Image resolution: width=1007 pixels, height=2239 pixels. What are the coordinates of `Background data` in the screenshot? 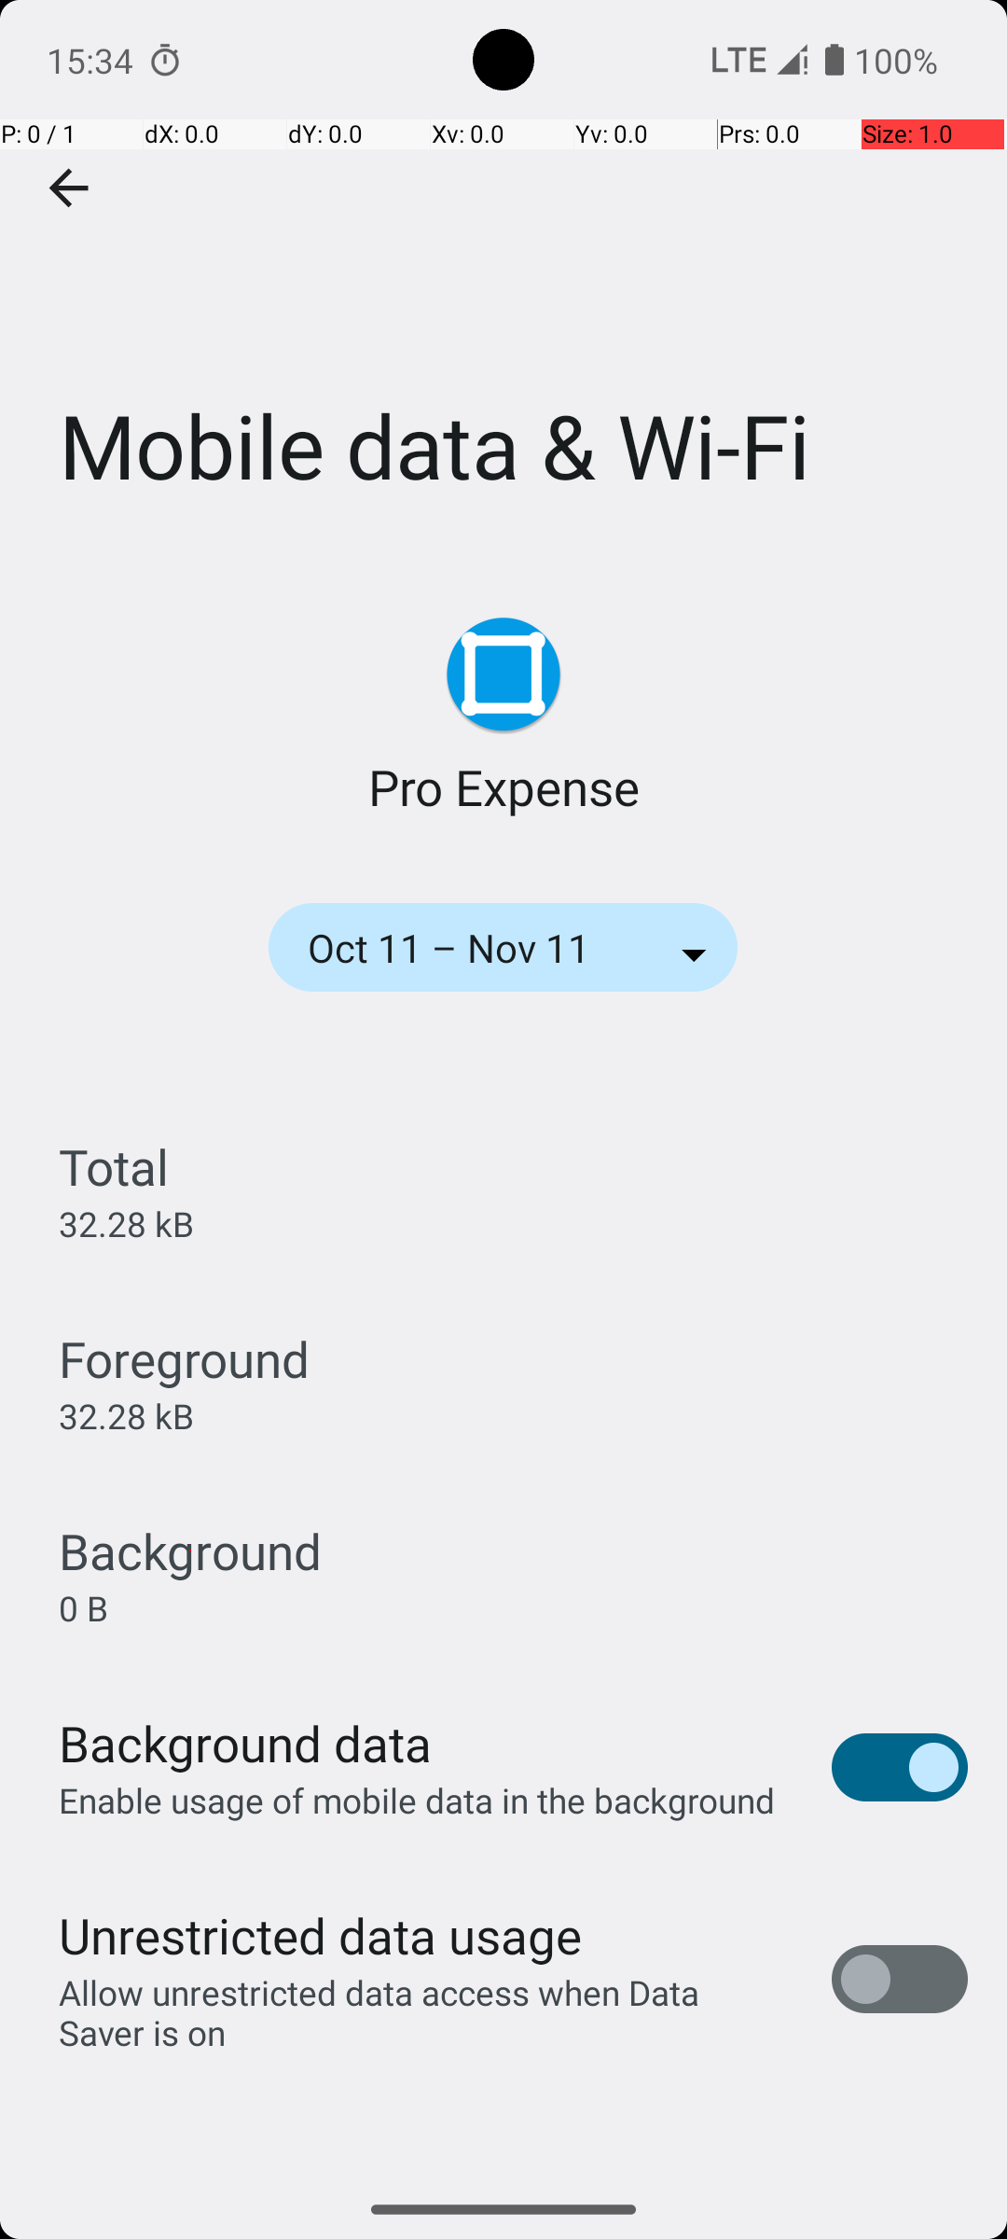 It's located at (245, 1743).